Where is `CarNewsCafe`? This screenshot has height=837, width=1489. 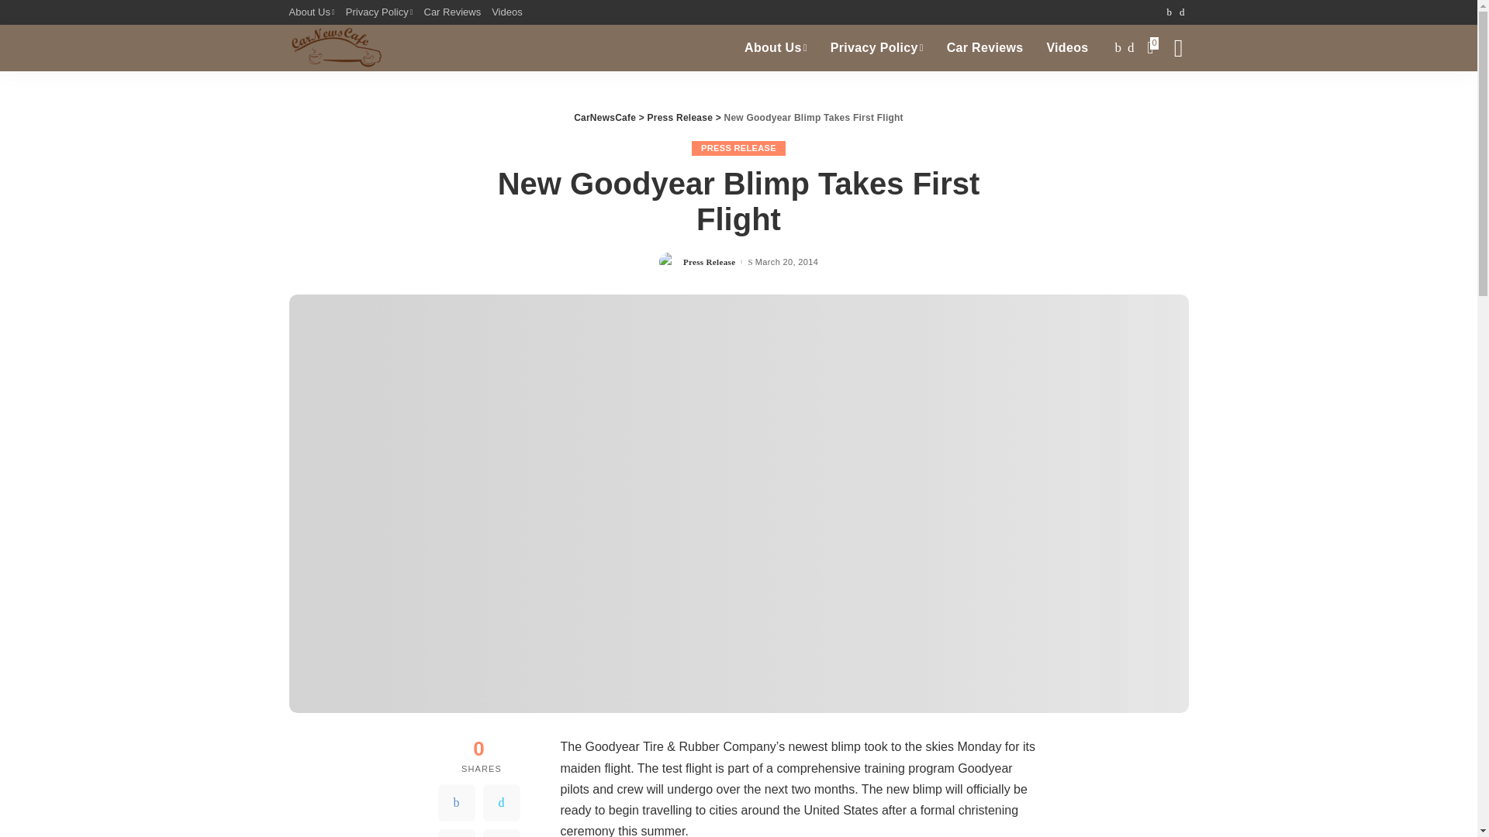 CarNewsCafe is located at coordinates (335, 48).